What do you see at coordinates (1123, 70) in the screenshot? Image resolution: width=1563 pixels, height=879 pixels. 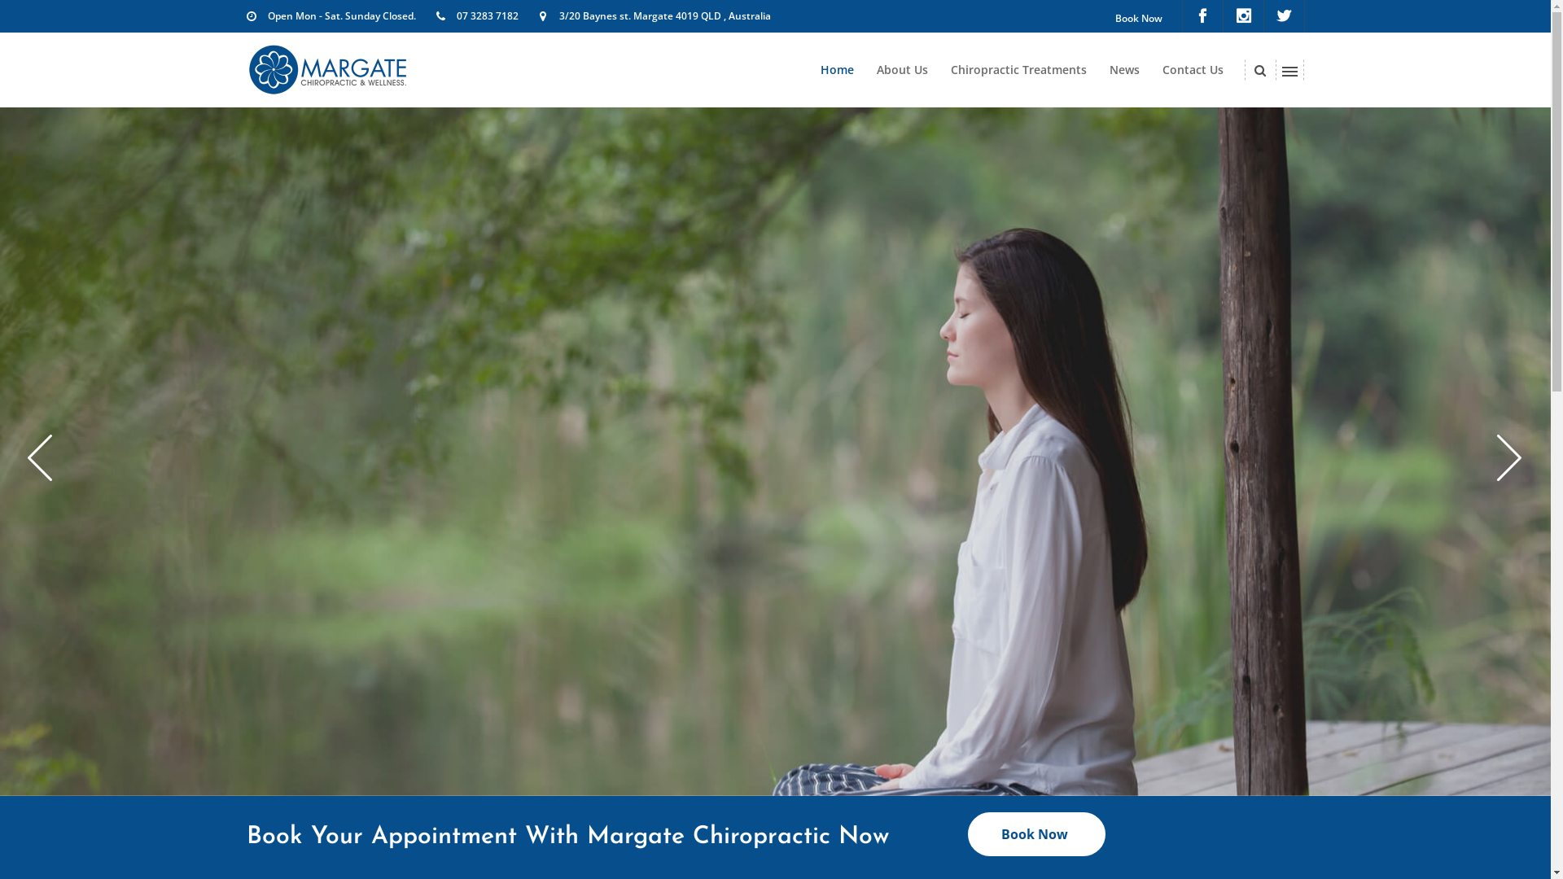 I see `News` at bounding box center [1123, 70].